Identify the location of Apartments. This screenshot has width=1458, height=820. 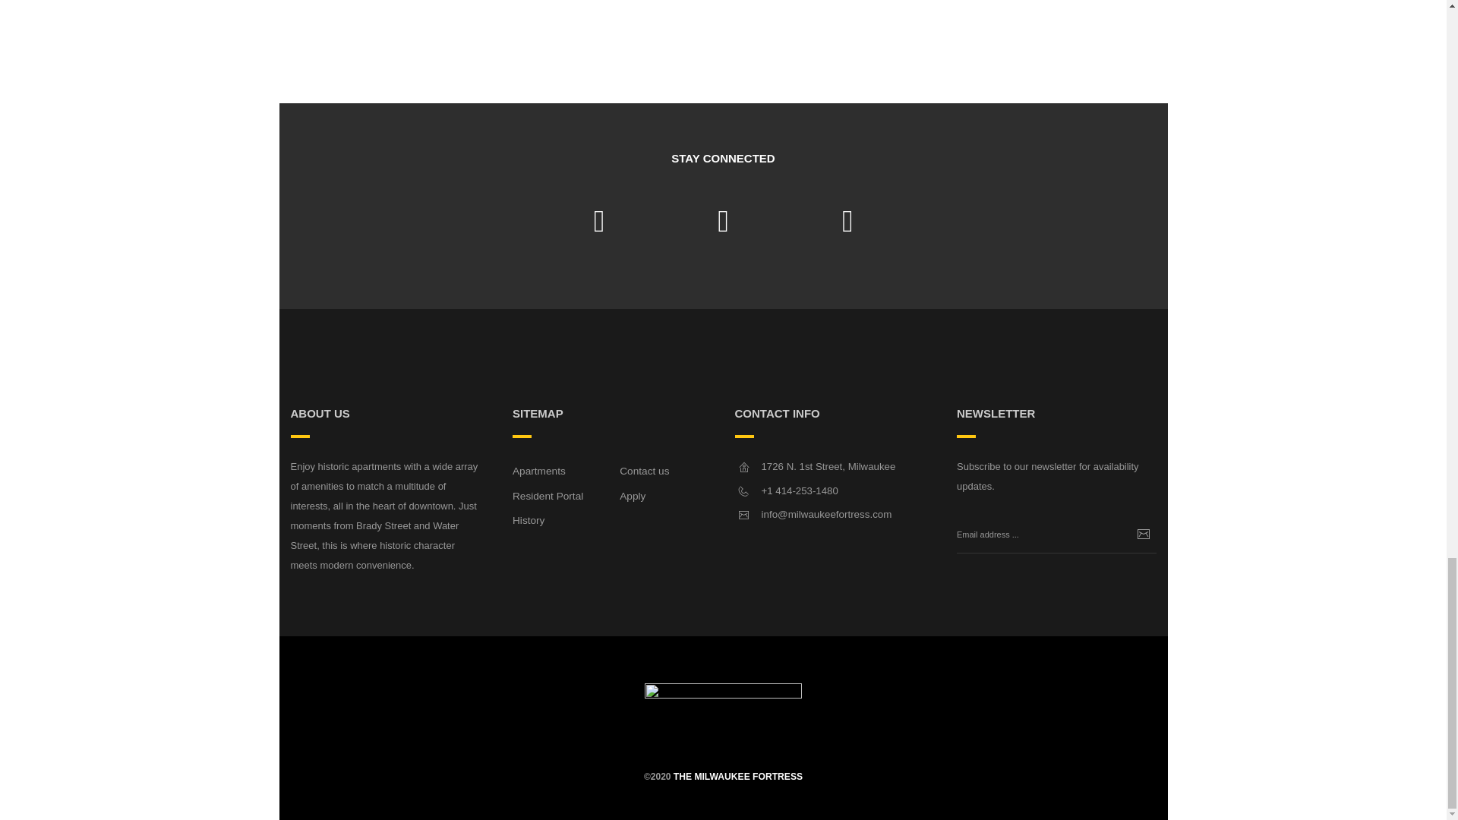
(539, 471).